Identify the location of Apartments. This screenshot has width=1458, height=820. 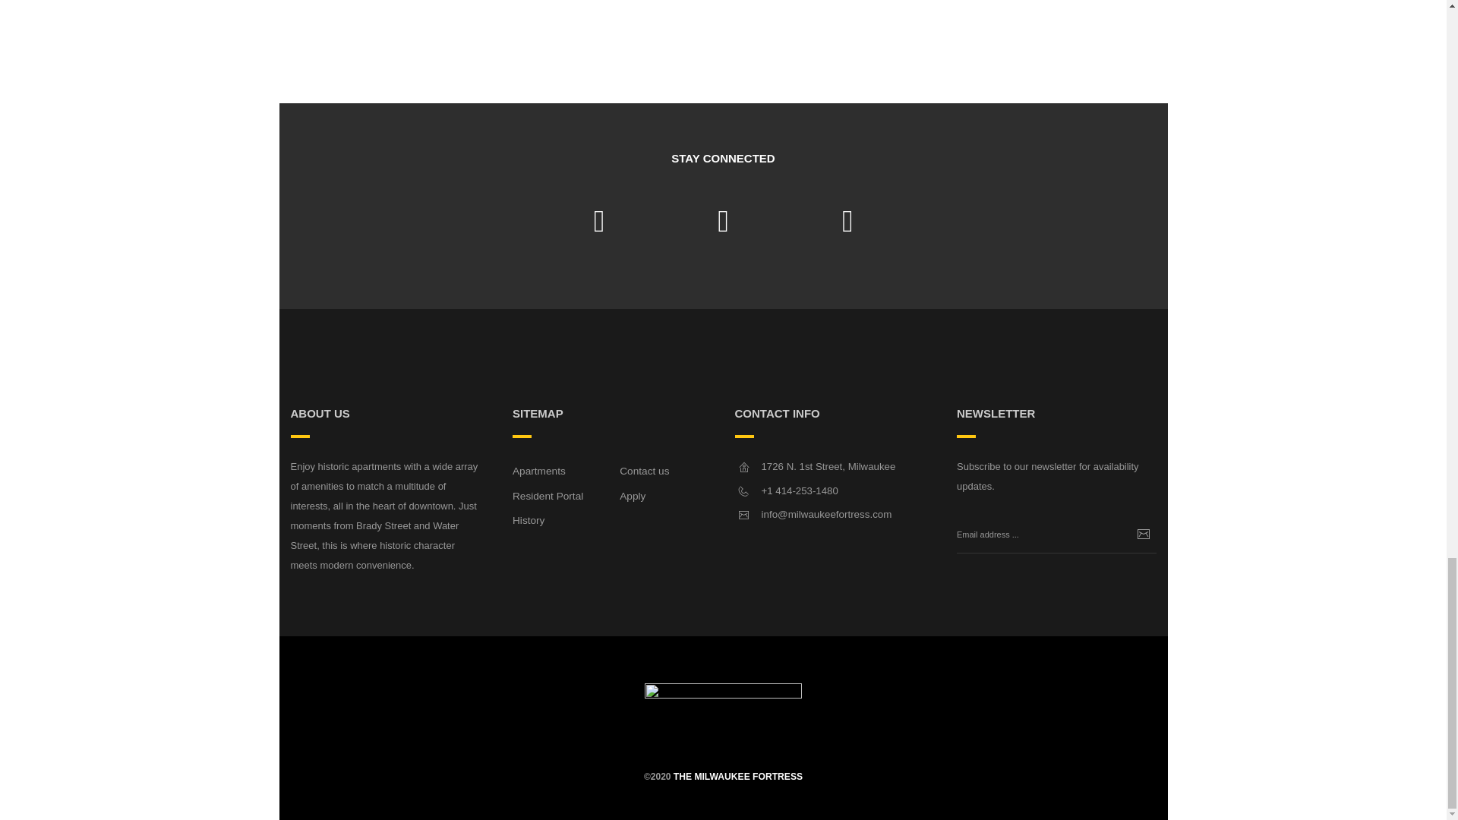
(539, 471).